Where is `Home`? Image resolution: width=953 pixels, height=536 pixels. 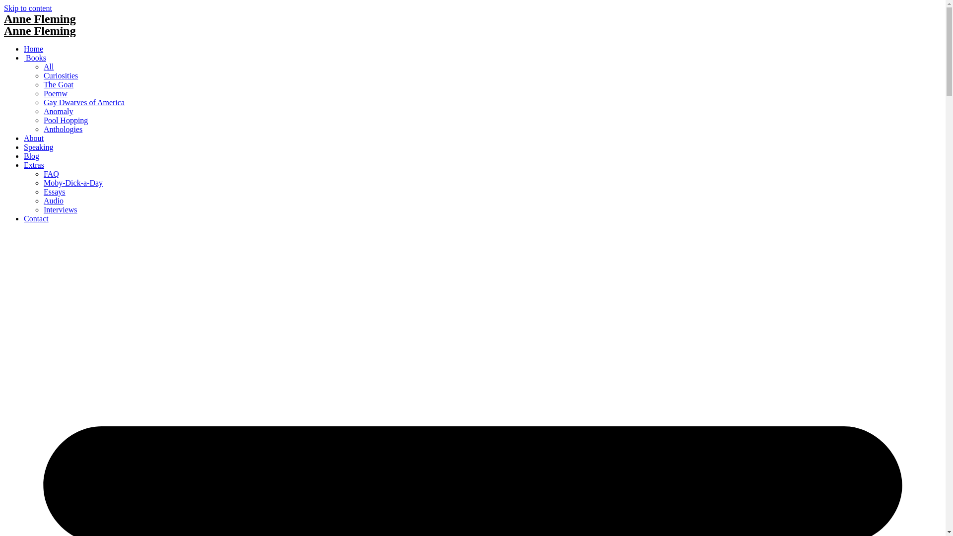 Home is located at coordinates (34, 49).